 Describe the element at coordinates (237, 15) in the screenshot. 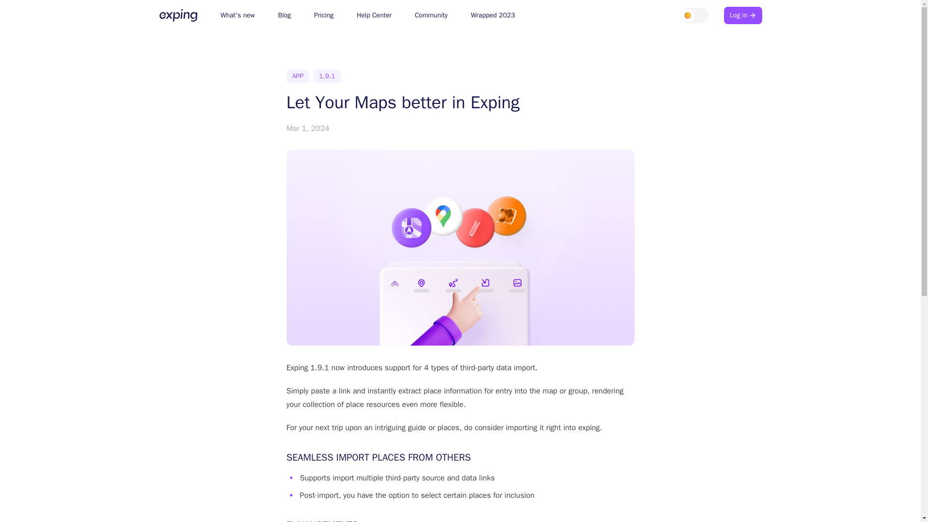

I see `What's new` at that location.